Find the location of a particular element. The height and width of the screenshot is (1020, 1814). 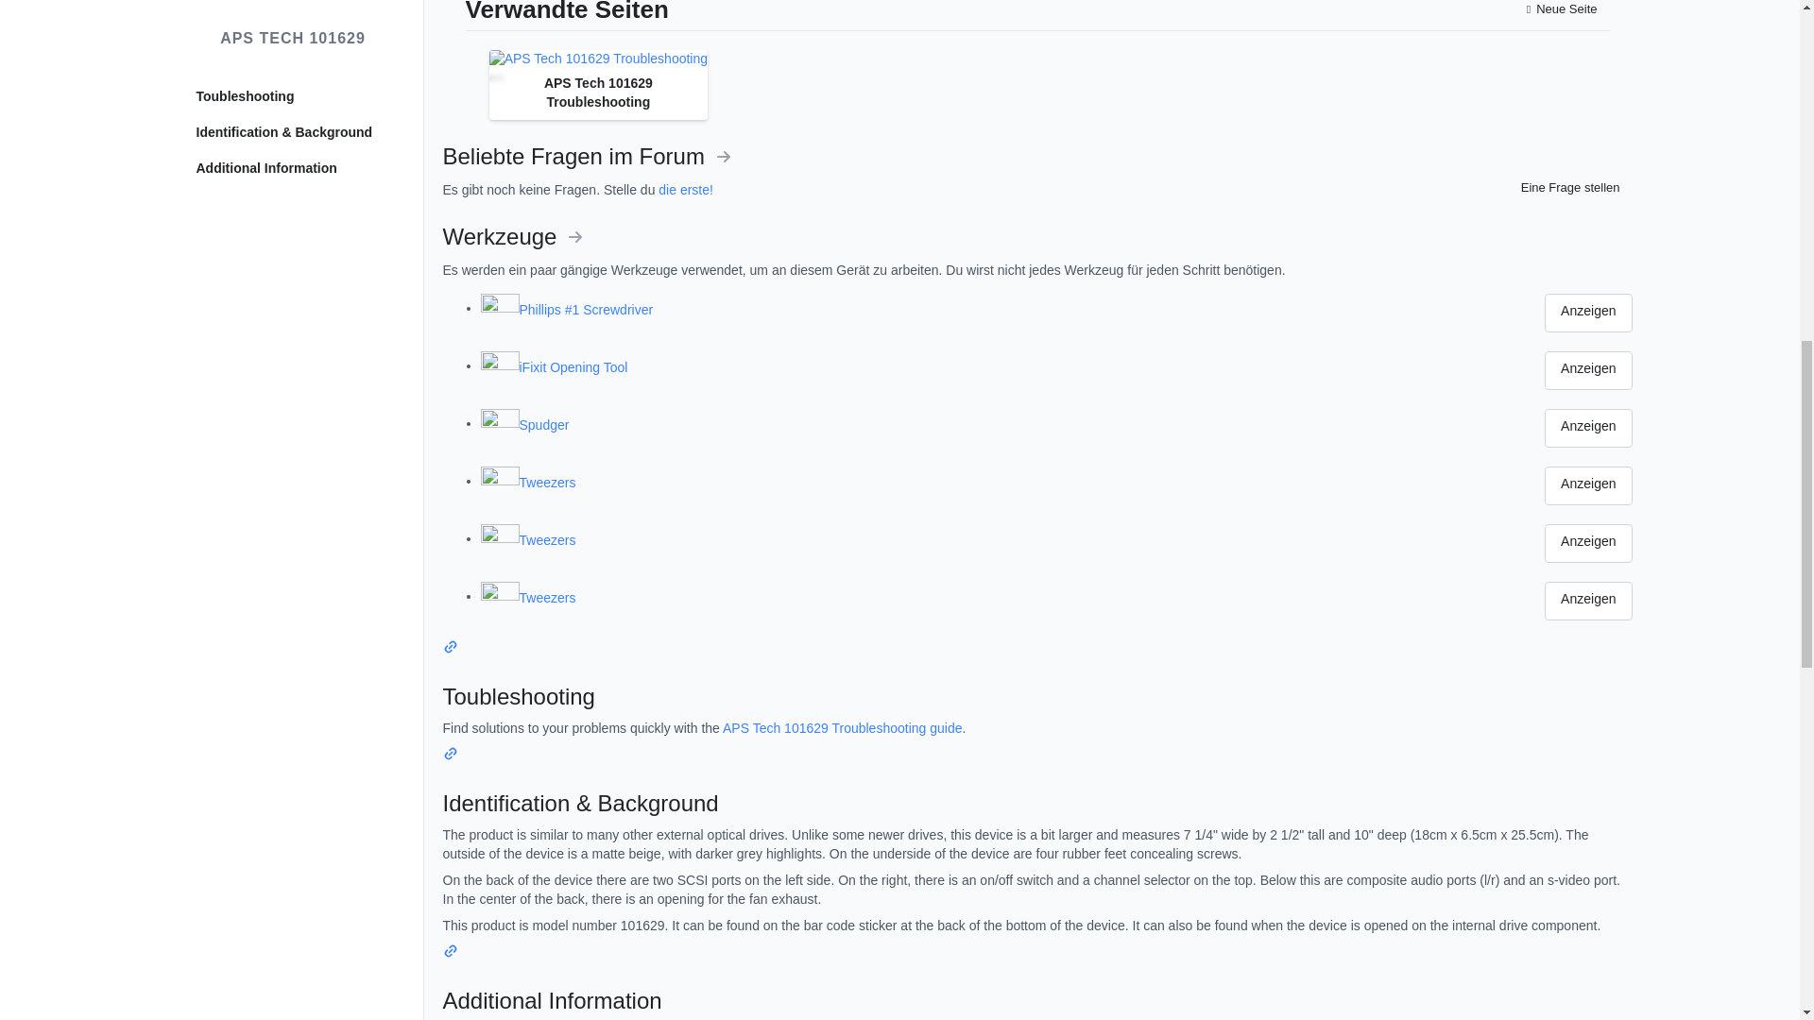

Eine Frage stellen is located at coordinates (1568, 187).